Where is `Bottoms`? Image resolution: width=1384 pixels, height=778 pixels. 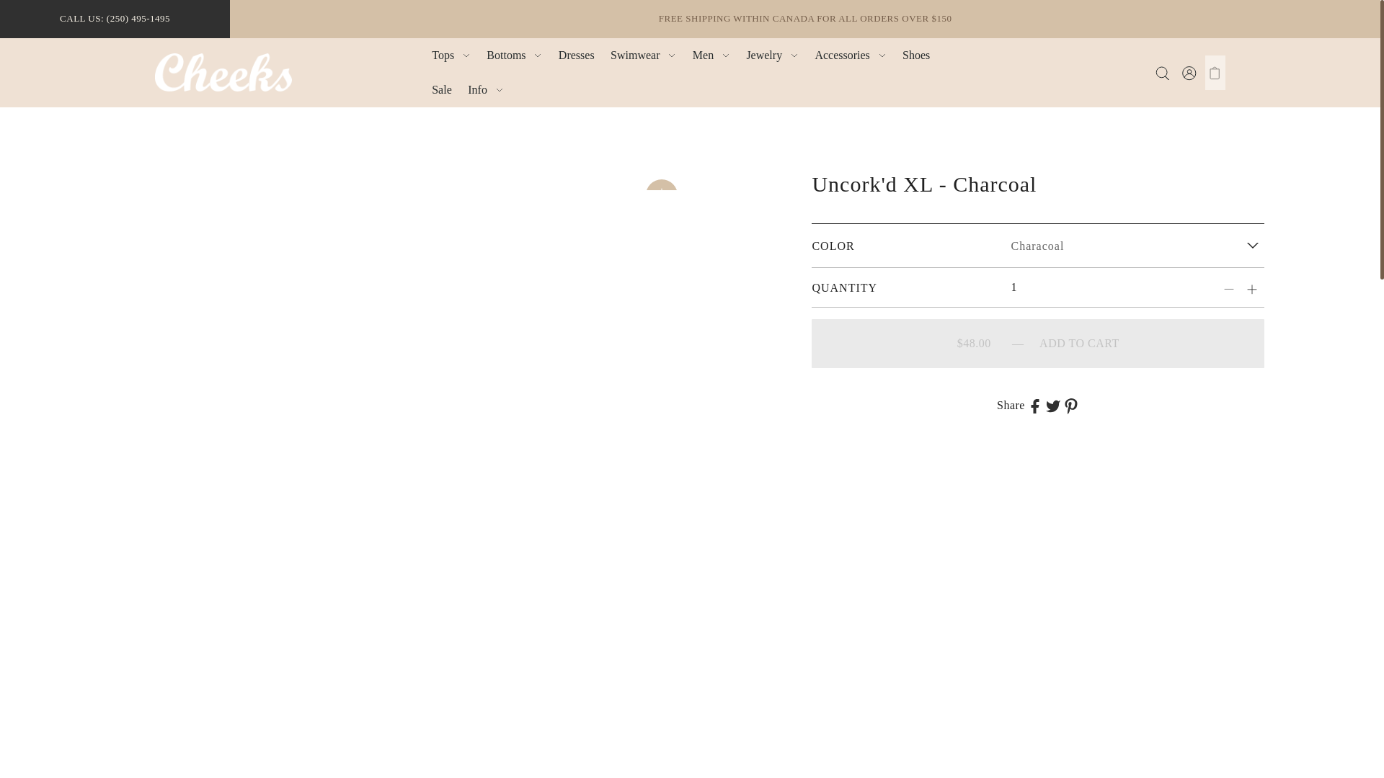
Bottoms is located at coordinates (514, 55).